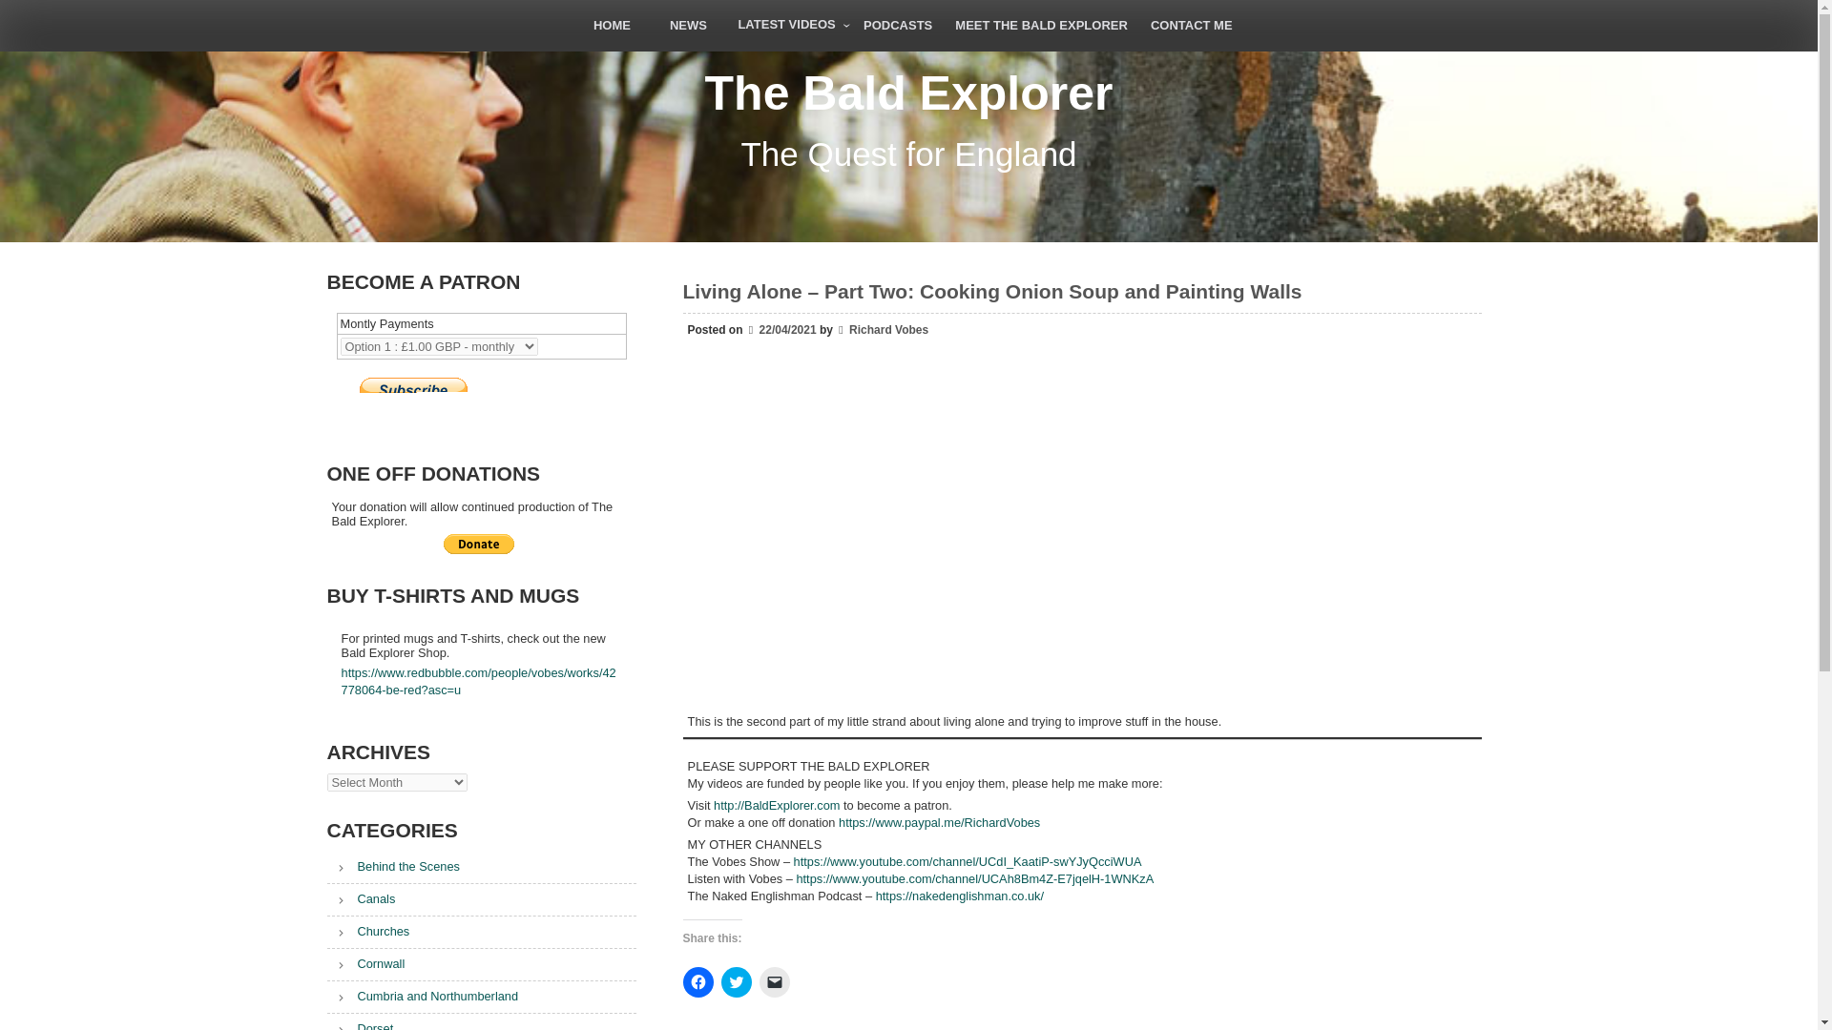  What do you see at coordinates (908, 93) in the screenshot?
I see `The Bald Explorer` at bounding box center [908, 93].